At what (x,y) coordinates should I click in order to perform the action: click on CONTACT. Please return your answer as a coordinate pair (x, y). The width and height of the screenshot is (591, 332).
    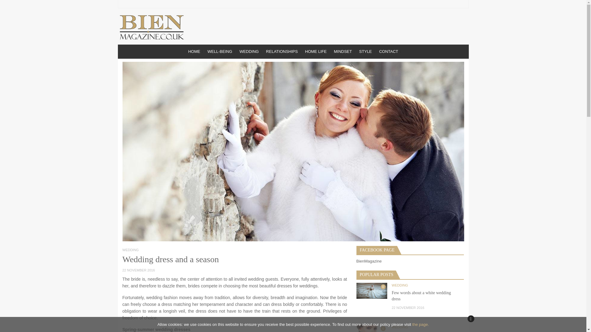
    Looking at the image, I should click on (388, 52).